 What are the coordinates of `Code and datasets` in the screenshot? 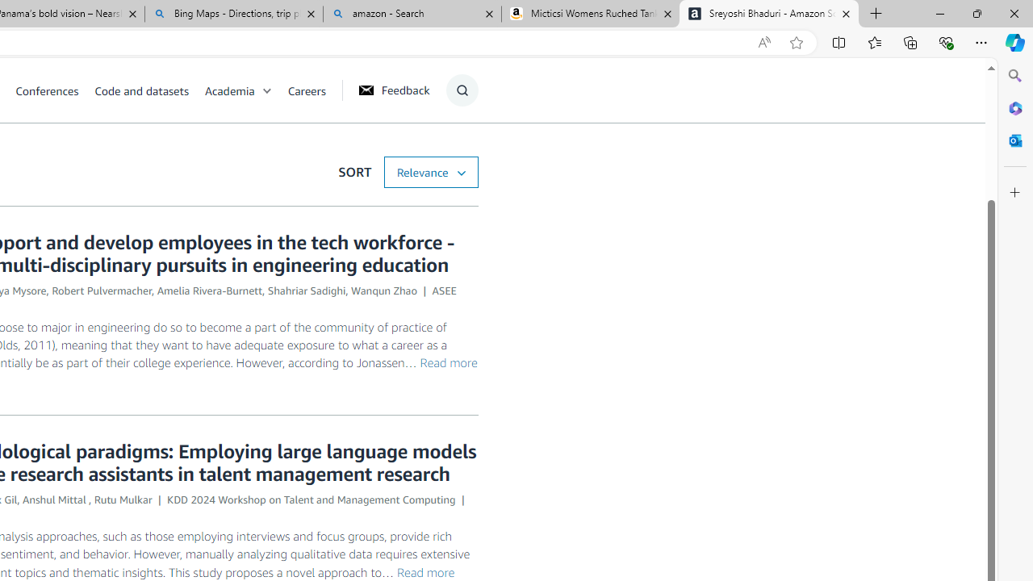 It's located at (141, 90).